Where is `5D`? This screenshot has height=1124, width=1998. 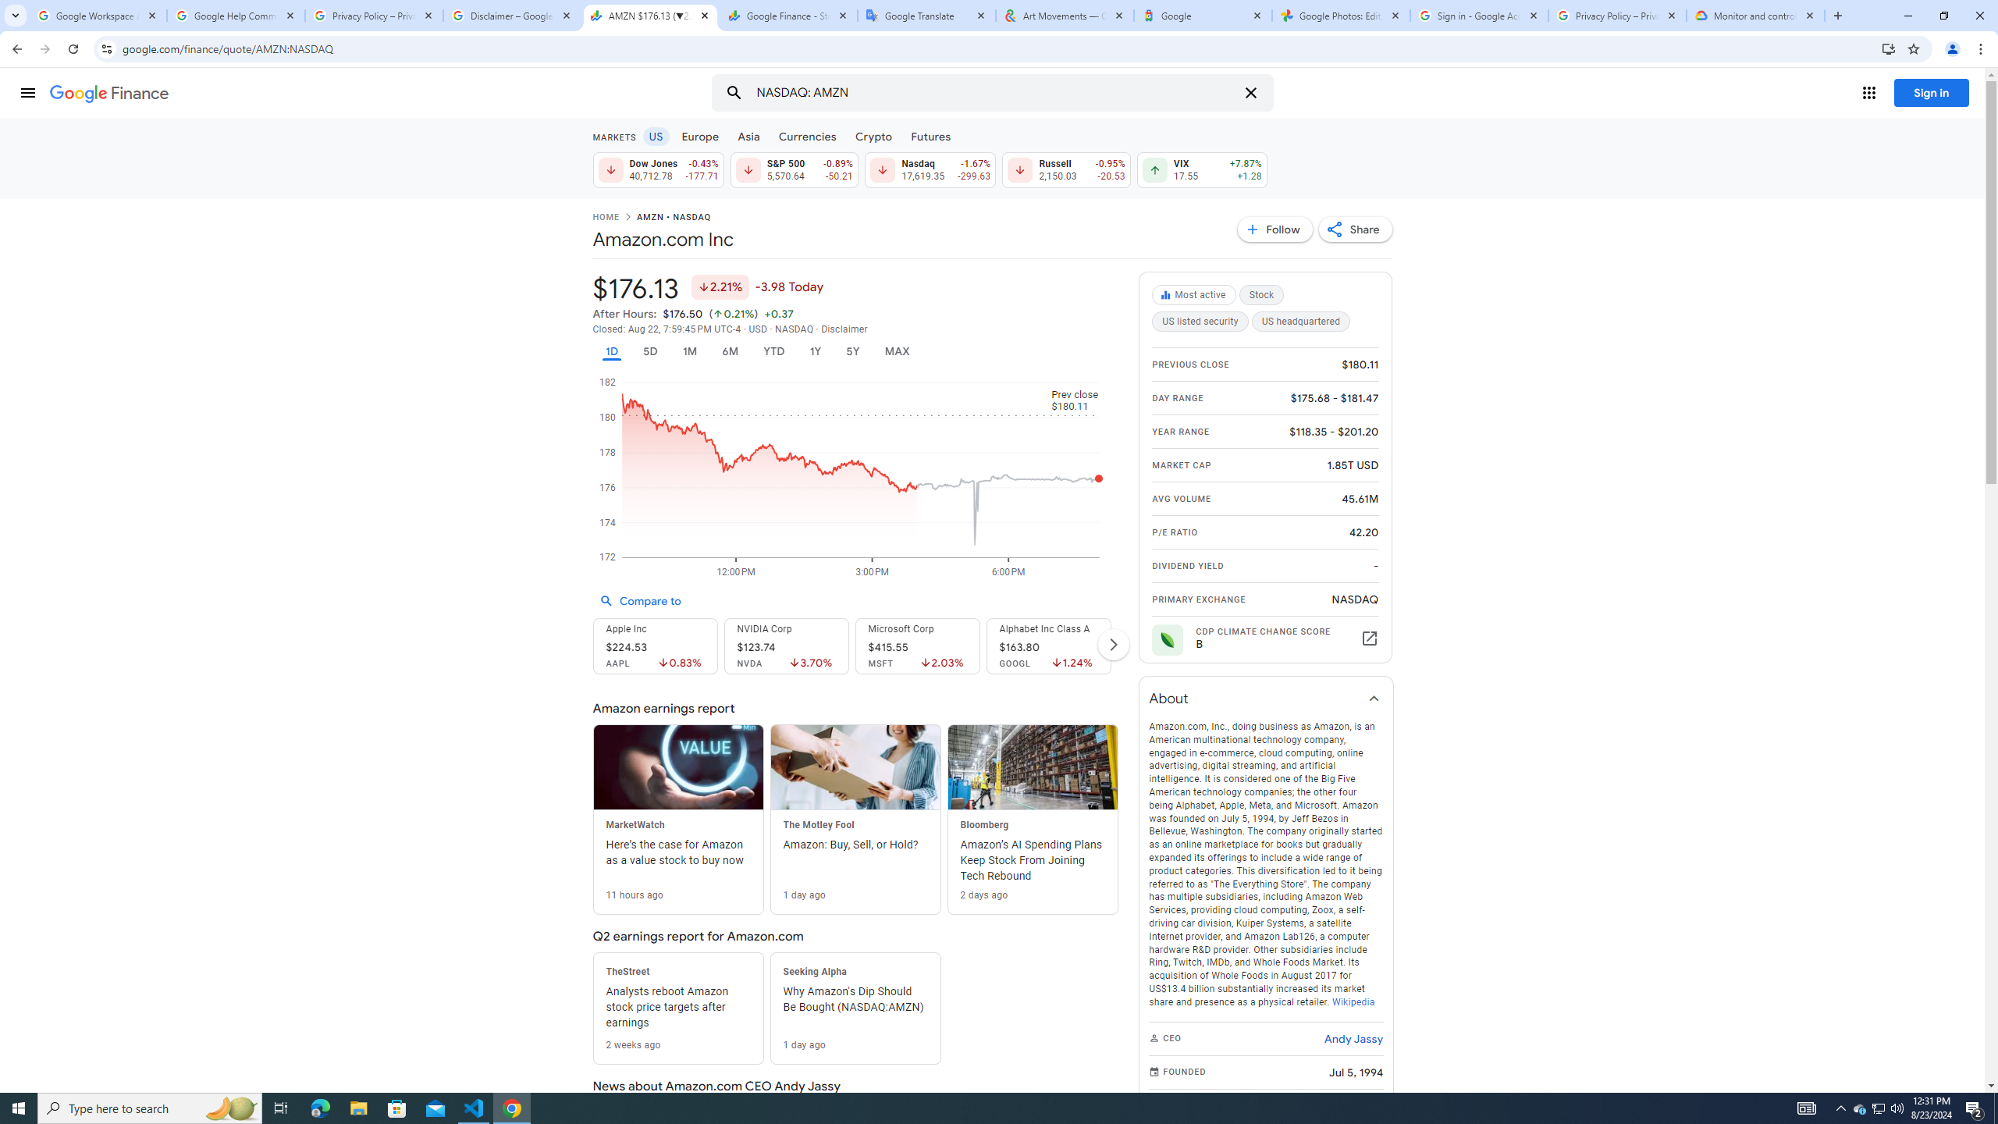 5D is located at coordinates (650, 351).